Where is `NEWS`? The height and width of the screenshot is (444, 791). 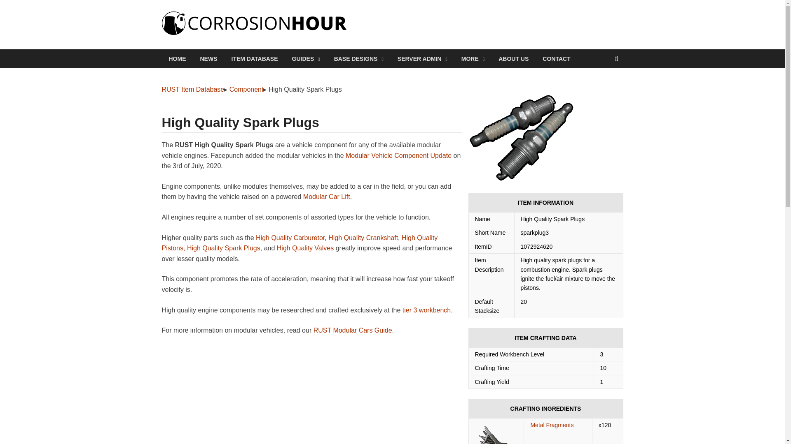
NEWS is located at coordinates (208, 58).